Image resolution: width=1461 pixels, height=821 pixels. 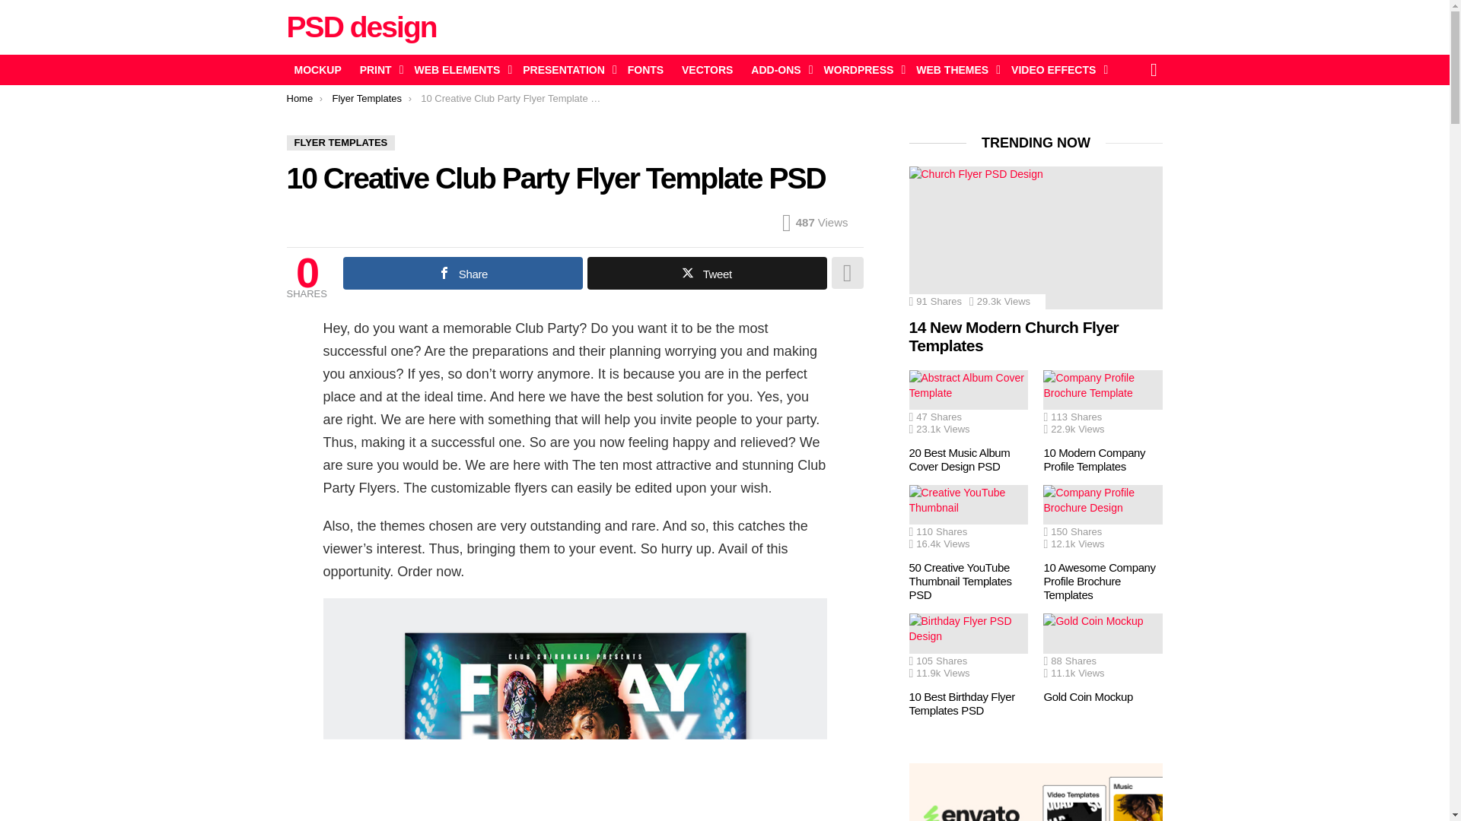 I want to click on 10 Modern Company Profile Templates, so click(x=1103, y=403).